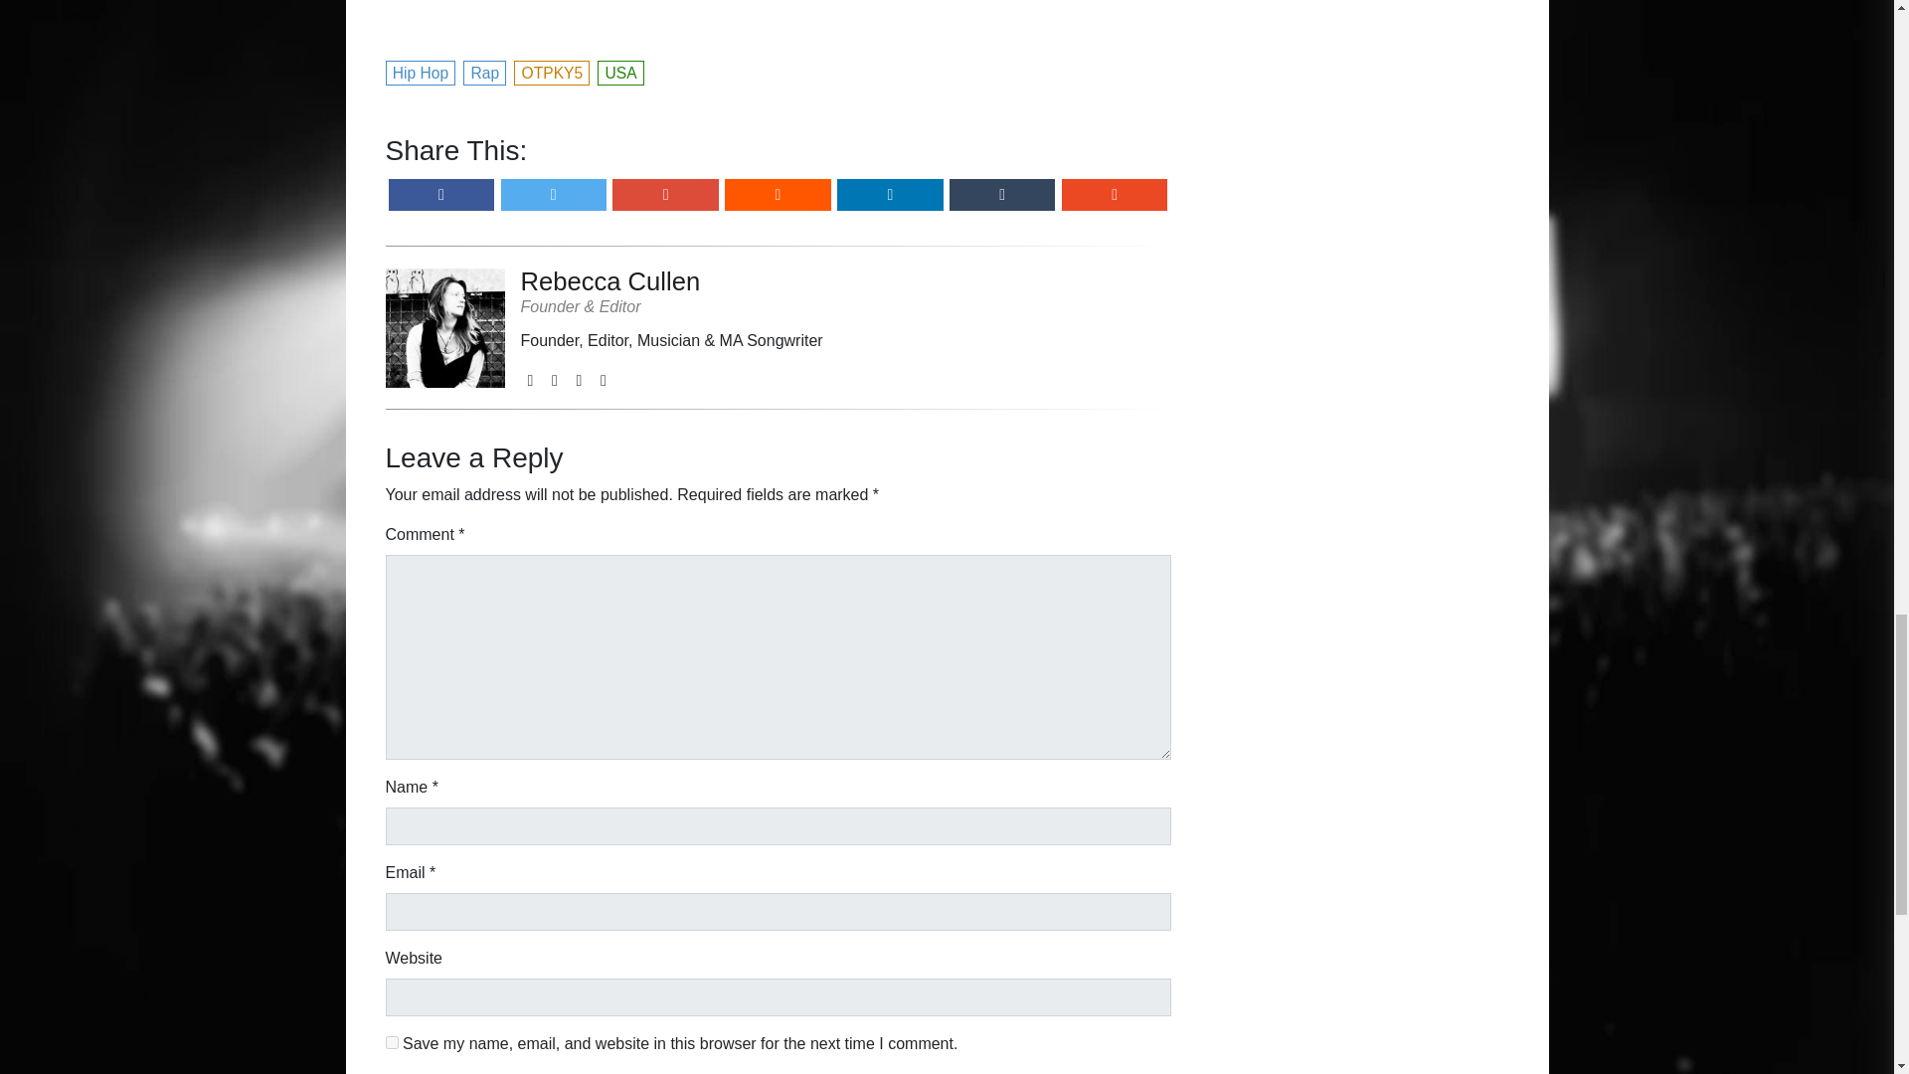 Image resolution: width=1909 pixels, height=1074 pixels. I want to click on yes, so click(392, 1042).